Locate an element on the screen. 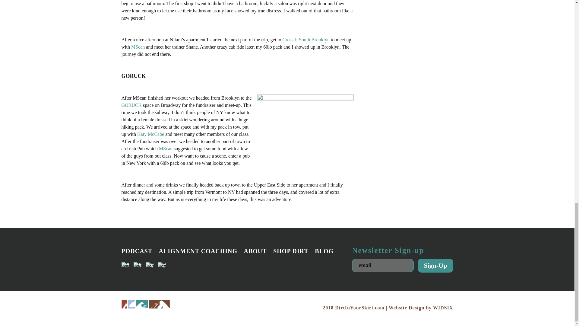 The height and width of the screenshot is (326, 579). Crossfit South Brooklyn is located at coordinates (306, 40).